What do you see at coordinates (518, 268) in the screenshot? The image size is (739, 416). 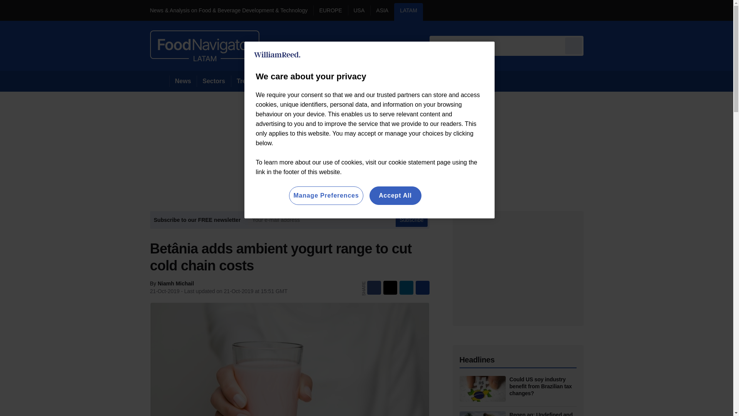 I see `3rd party ad content` at bounding box center [518, 268].